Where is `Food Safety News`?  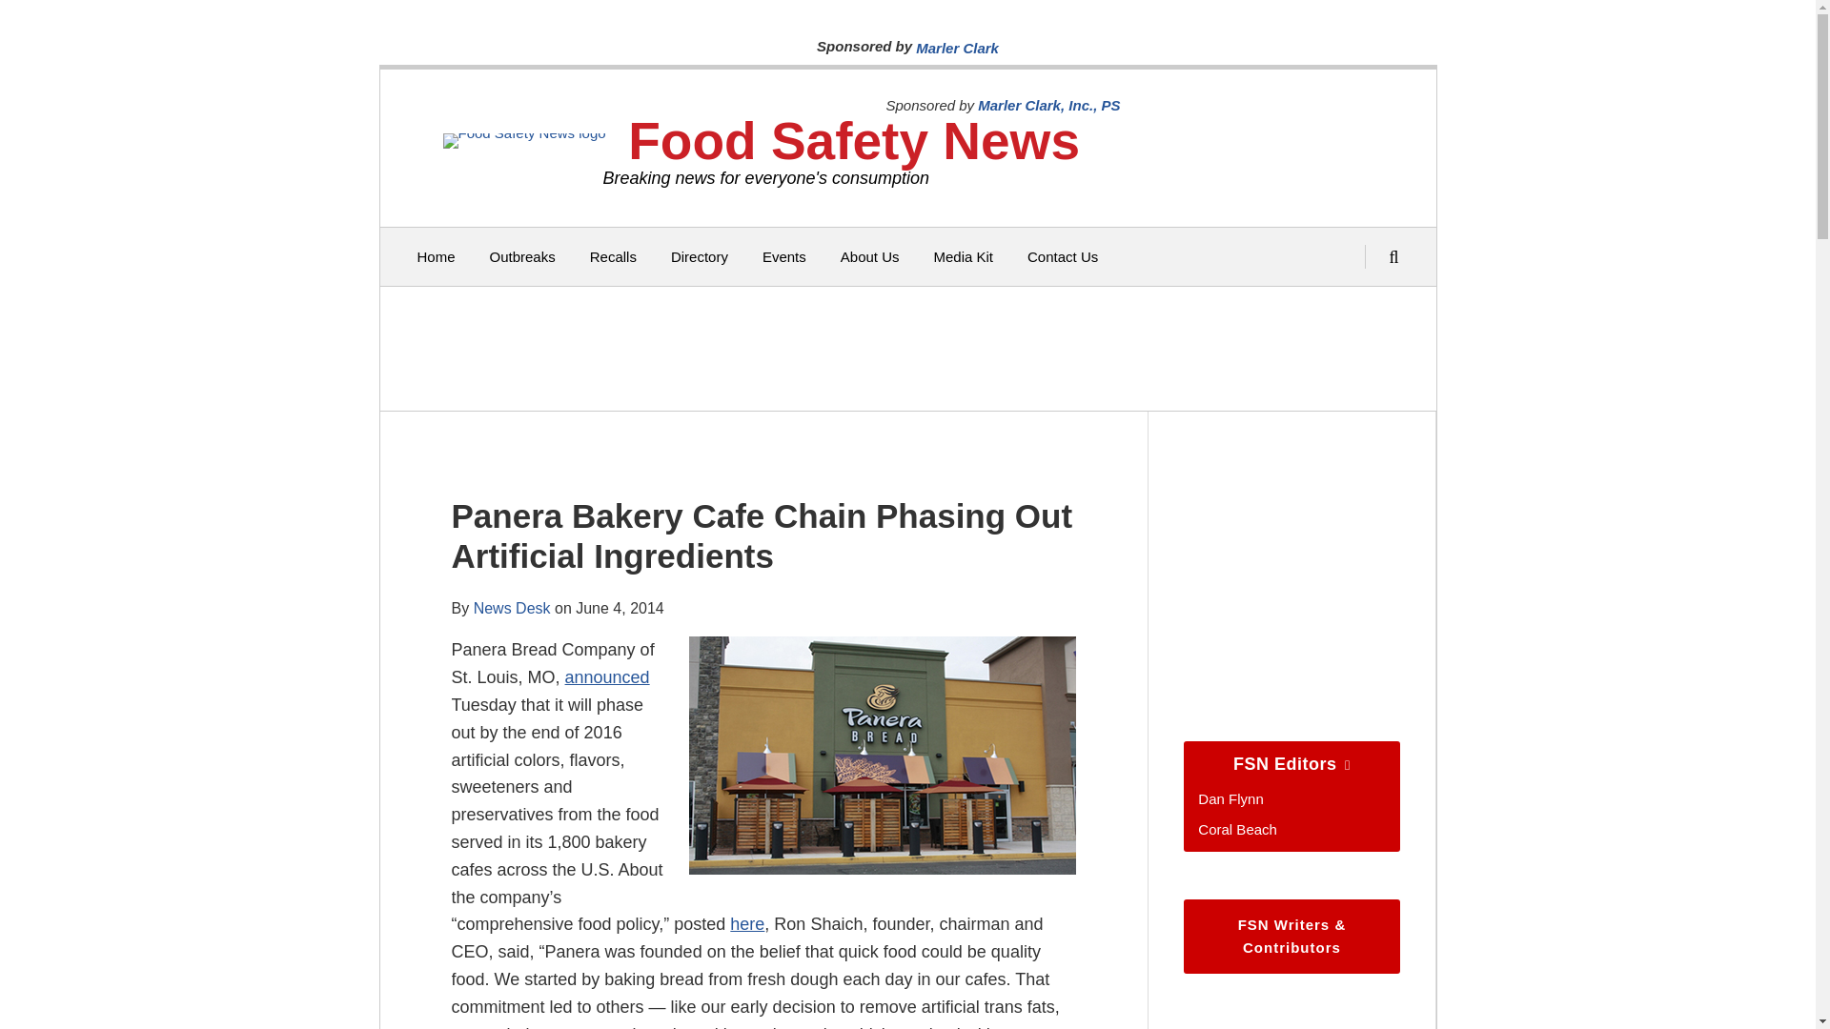 Food Safety News is located at coordinates (853, 141).